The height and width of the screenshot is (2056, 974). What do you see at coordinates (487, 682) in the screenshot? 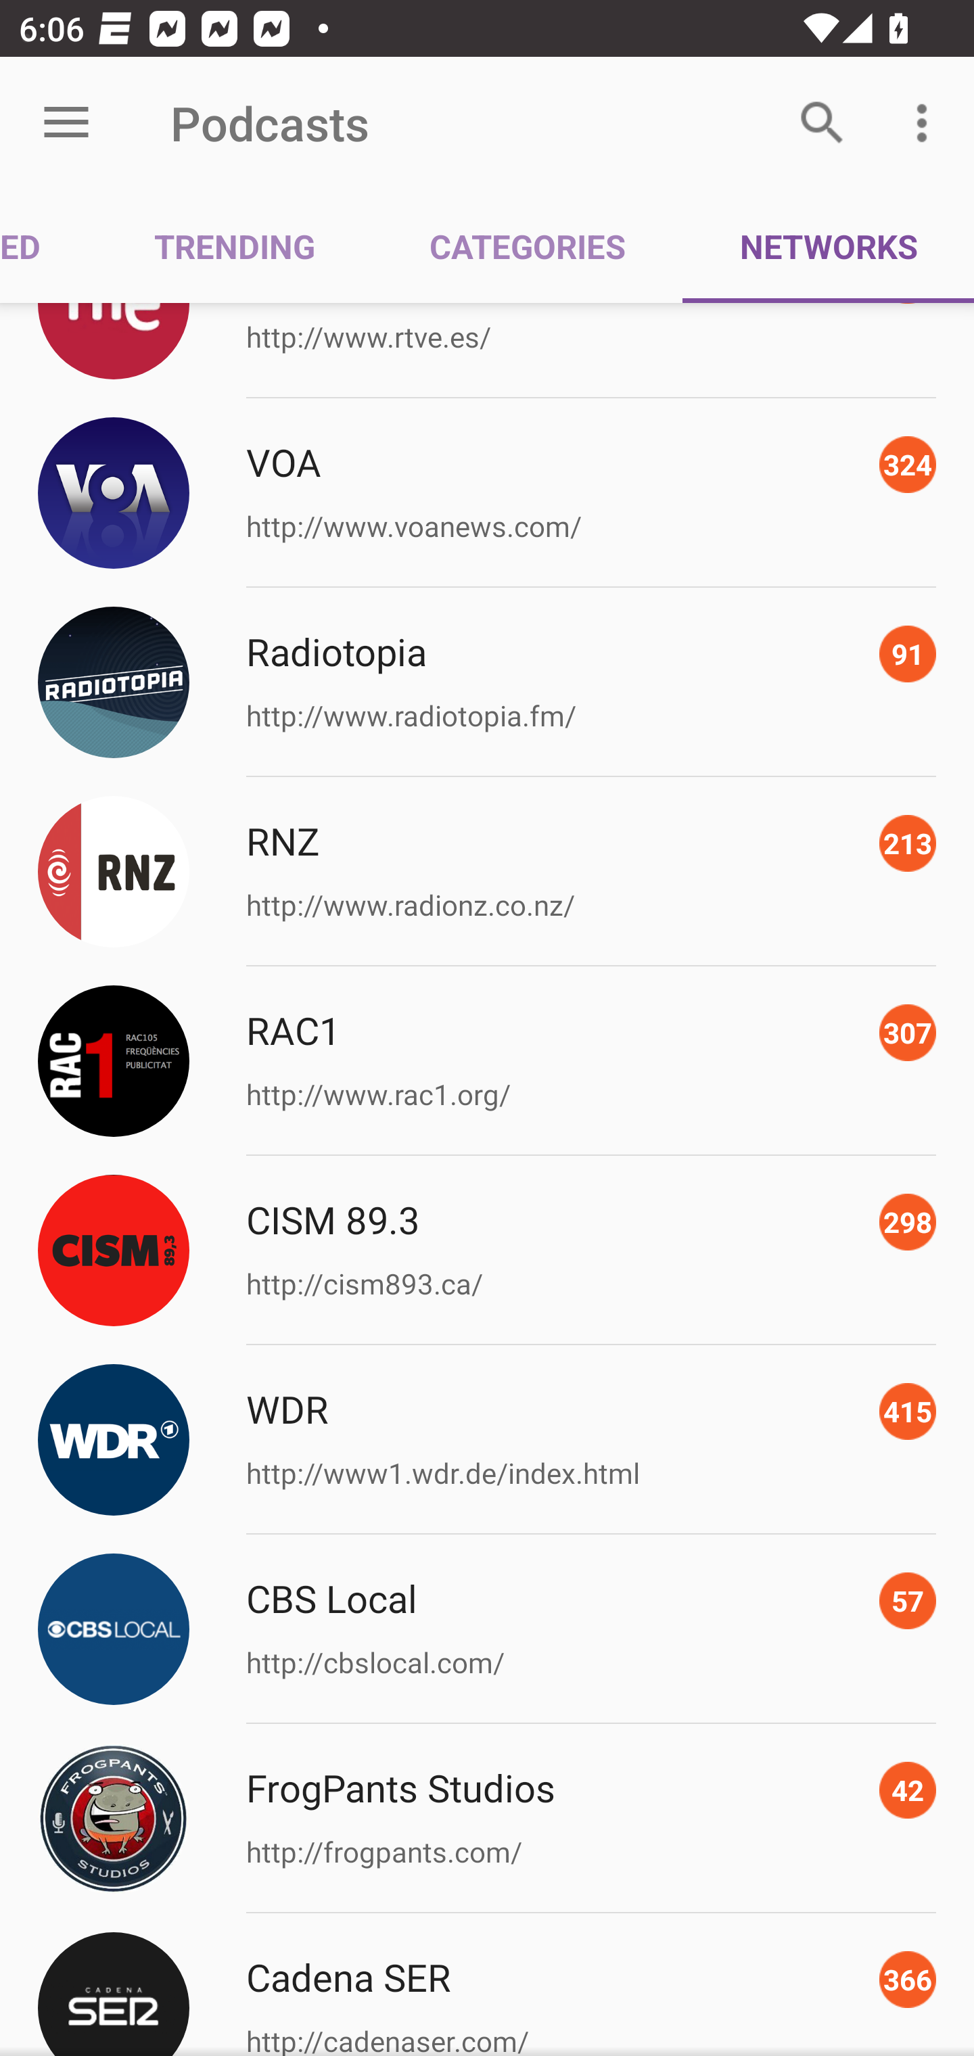
I see `Picture Radiotopia 91 http://www.radiotopia.fm/` at bounding box center [487, 682].